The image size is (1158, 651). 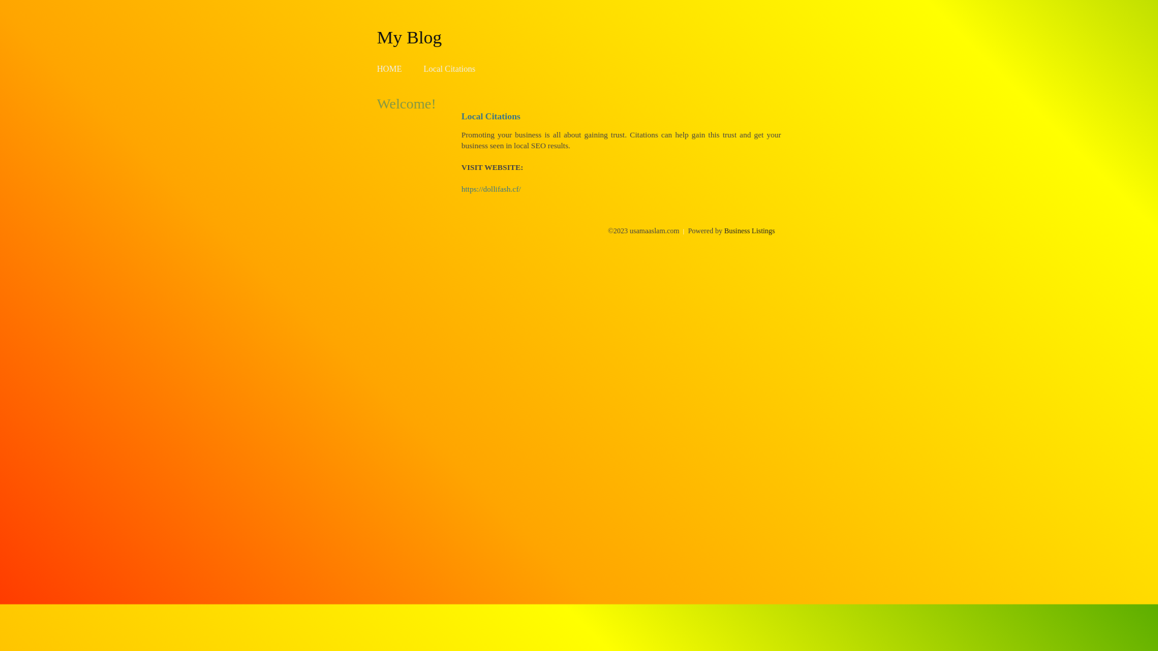 I want to click on My Blog, so click(x=410, y=37).